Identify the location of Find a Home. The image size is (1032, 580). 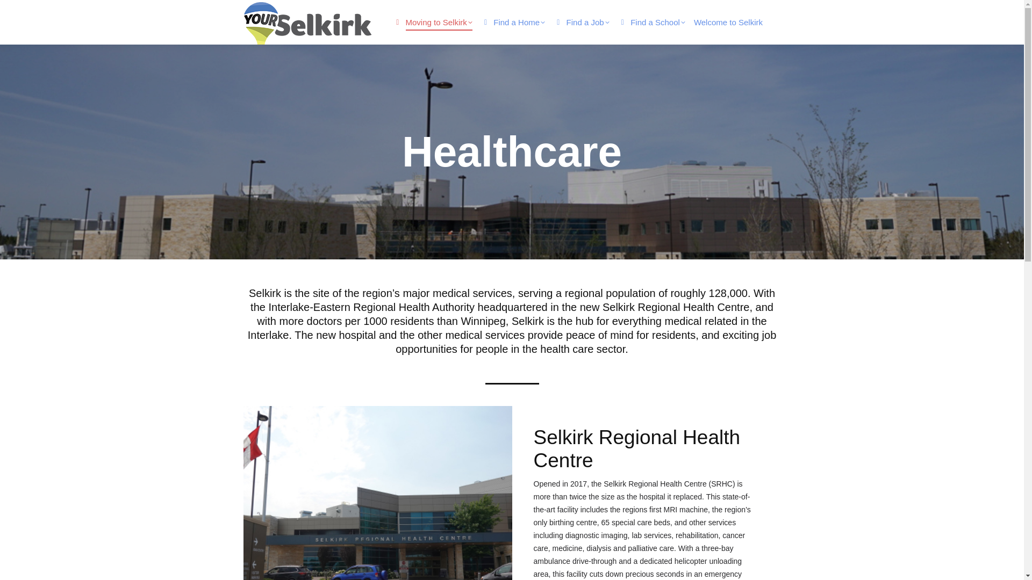
(513, 22).